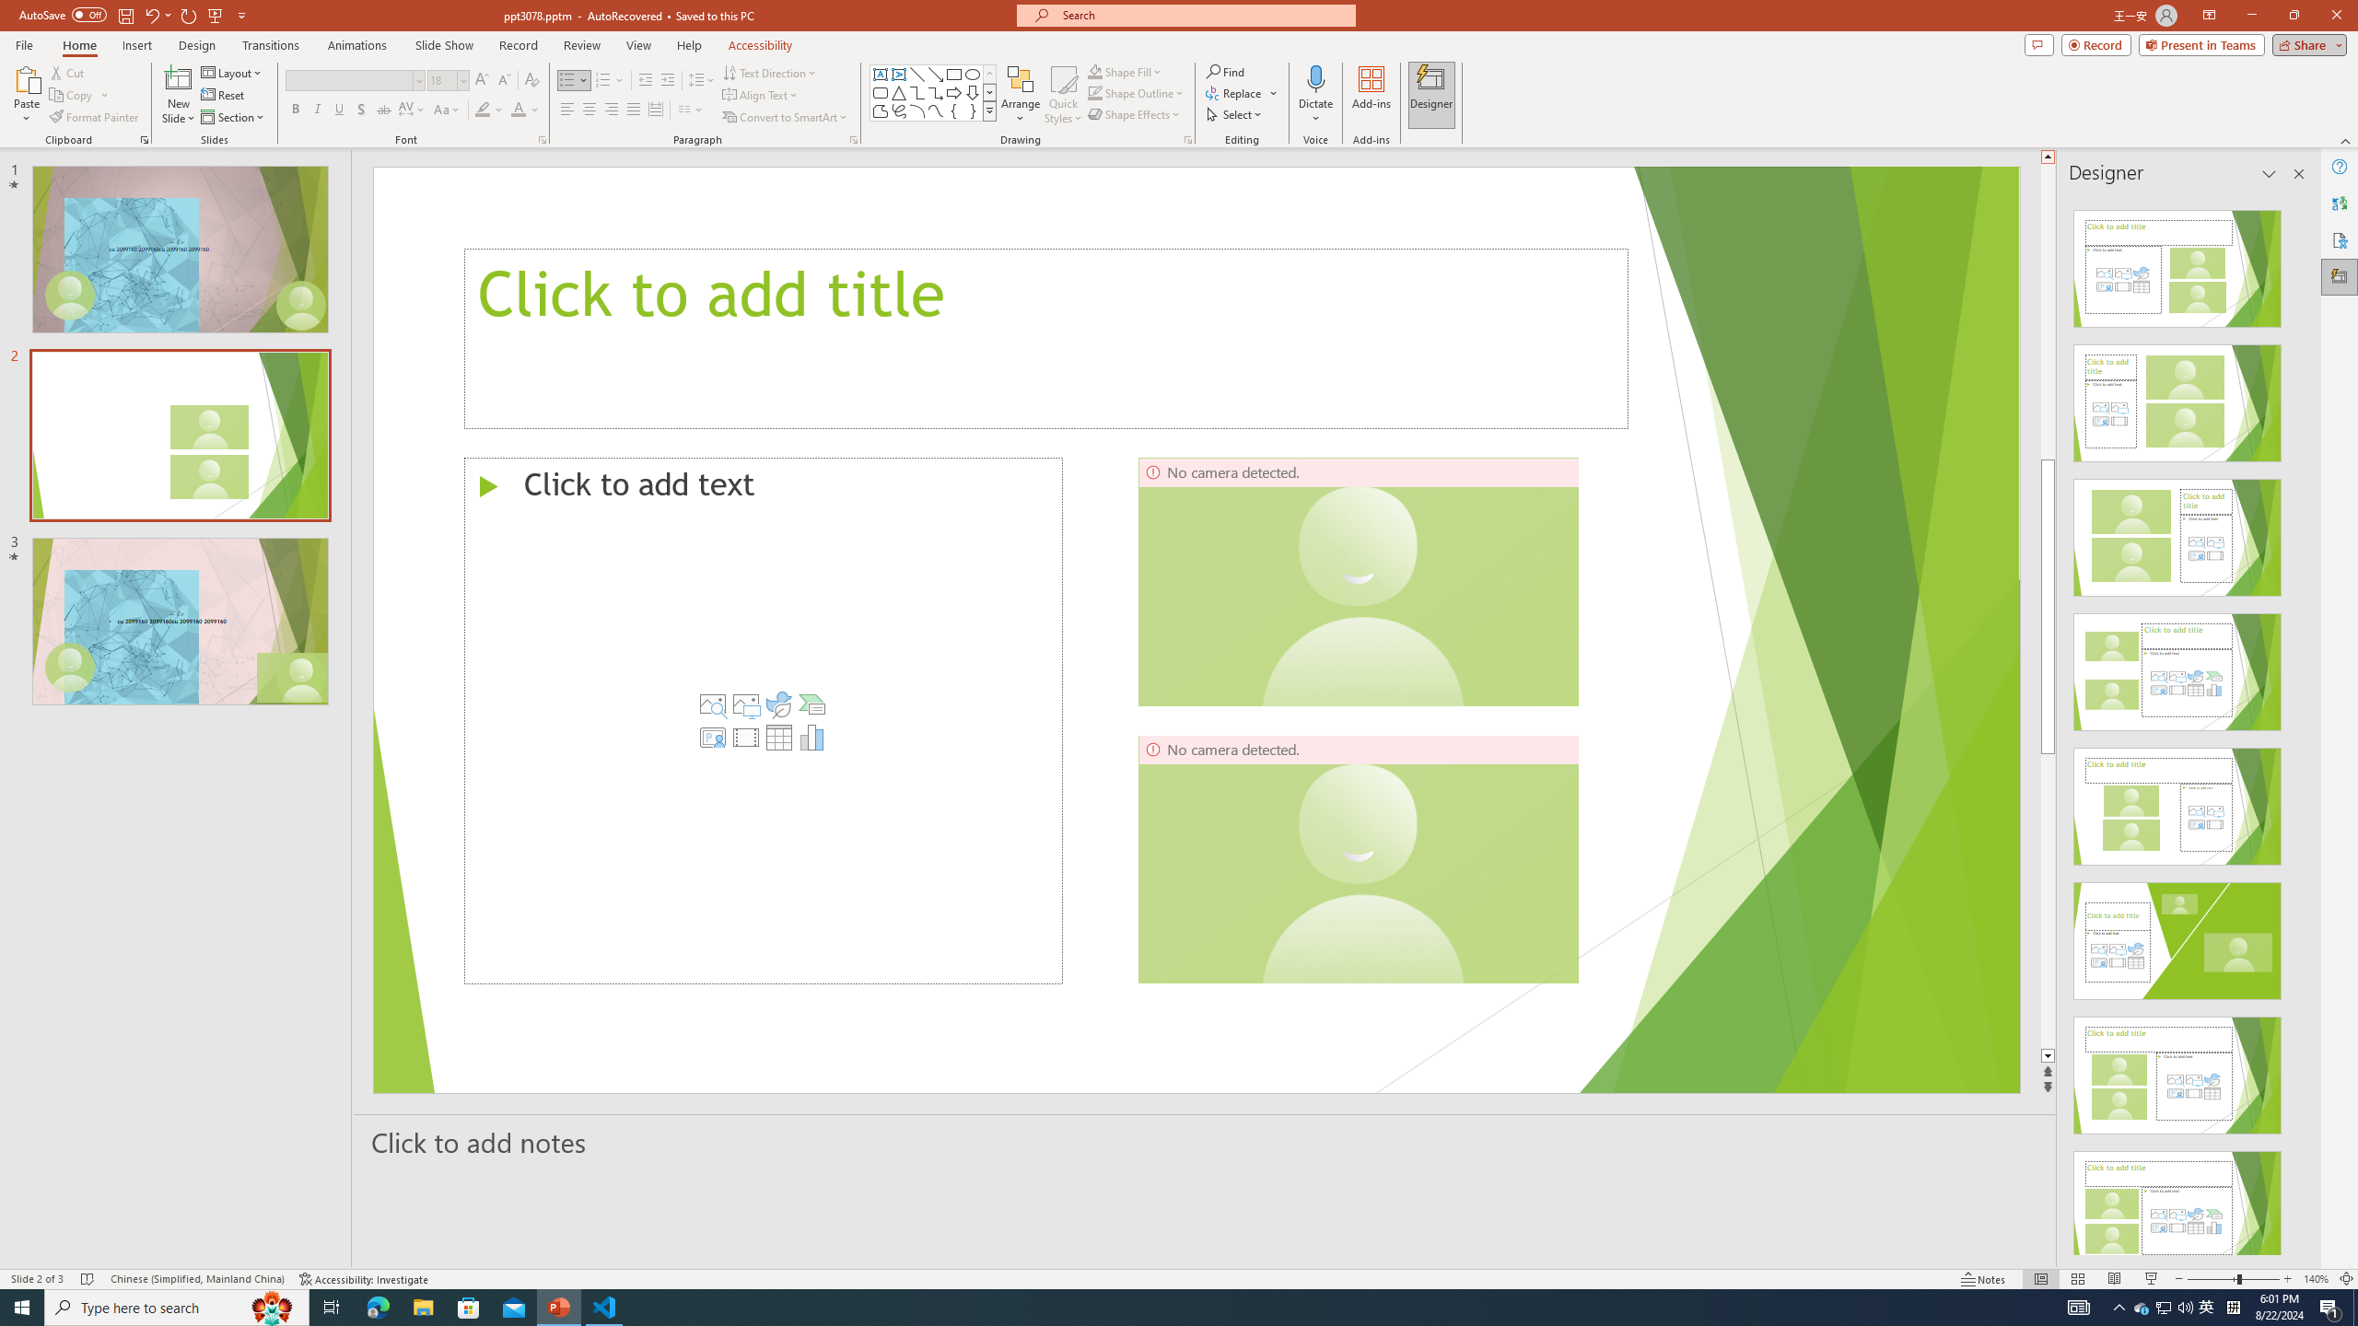  I want to click on Arrow: Down, so click(973, 92).